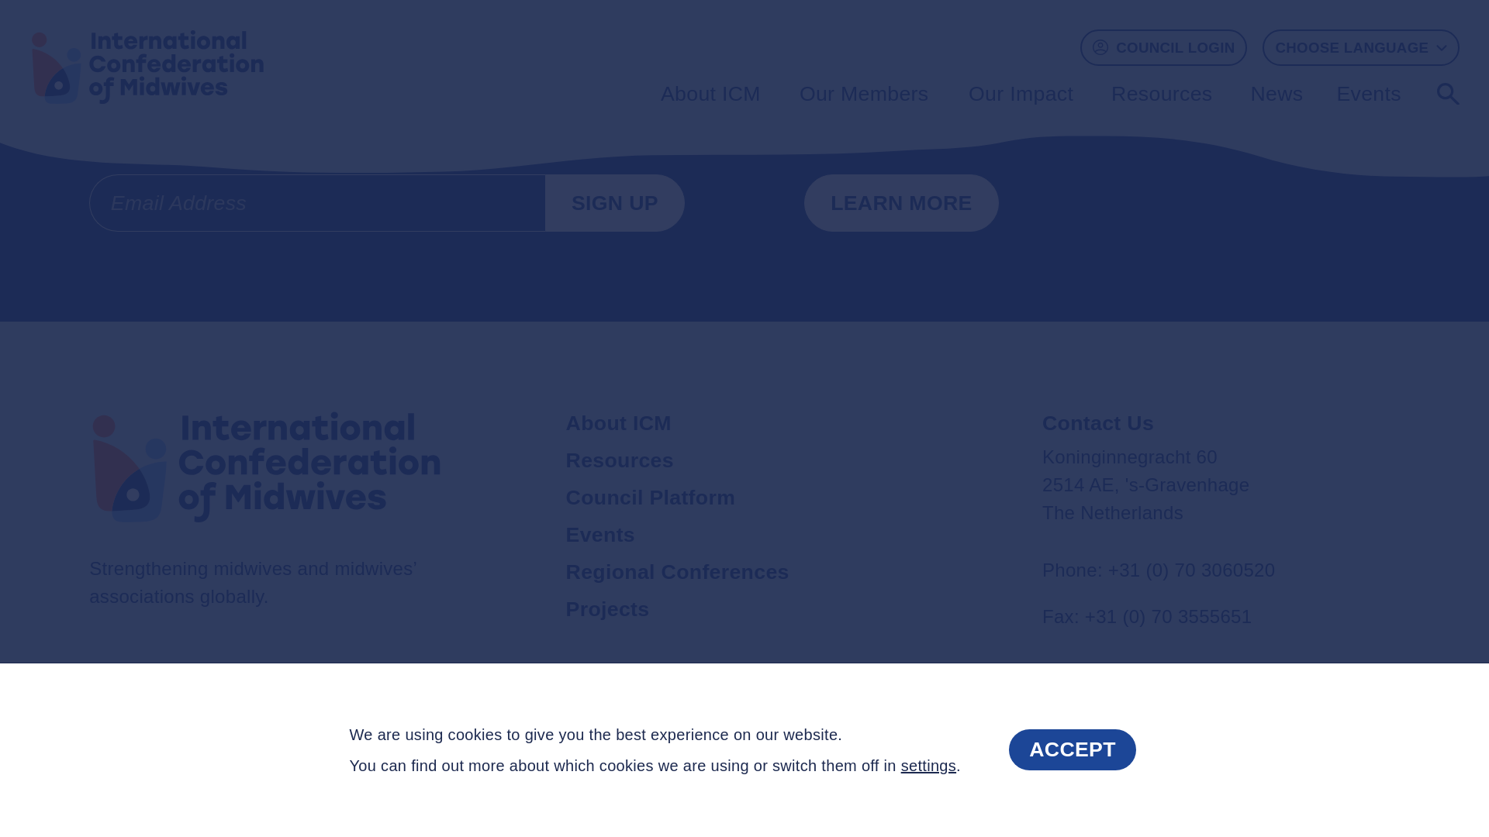  Describe the element at coordinates (1061, 725) in the screenshot. I see `facebook` at that location.